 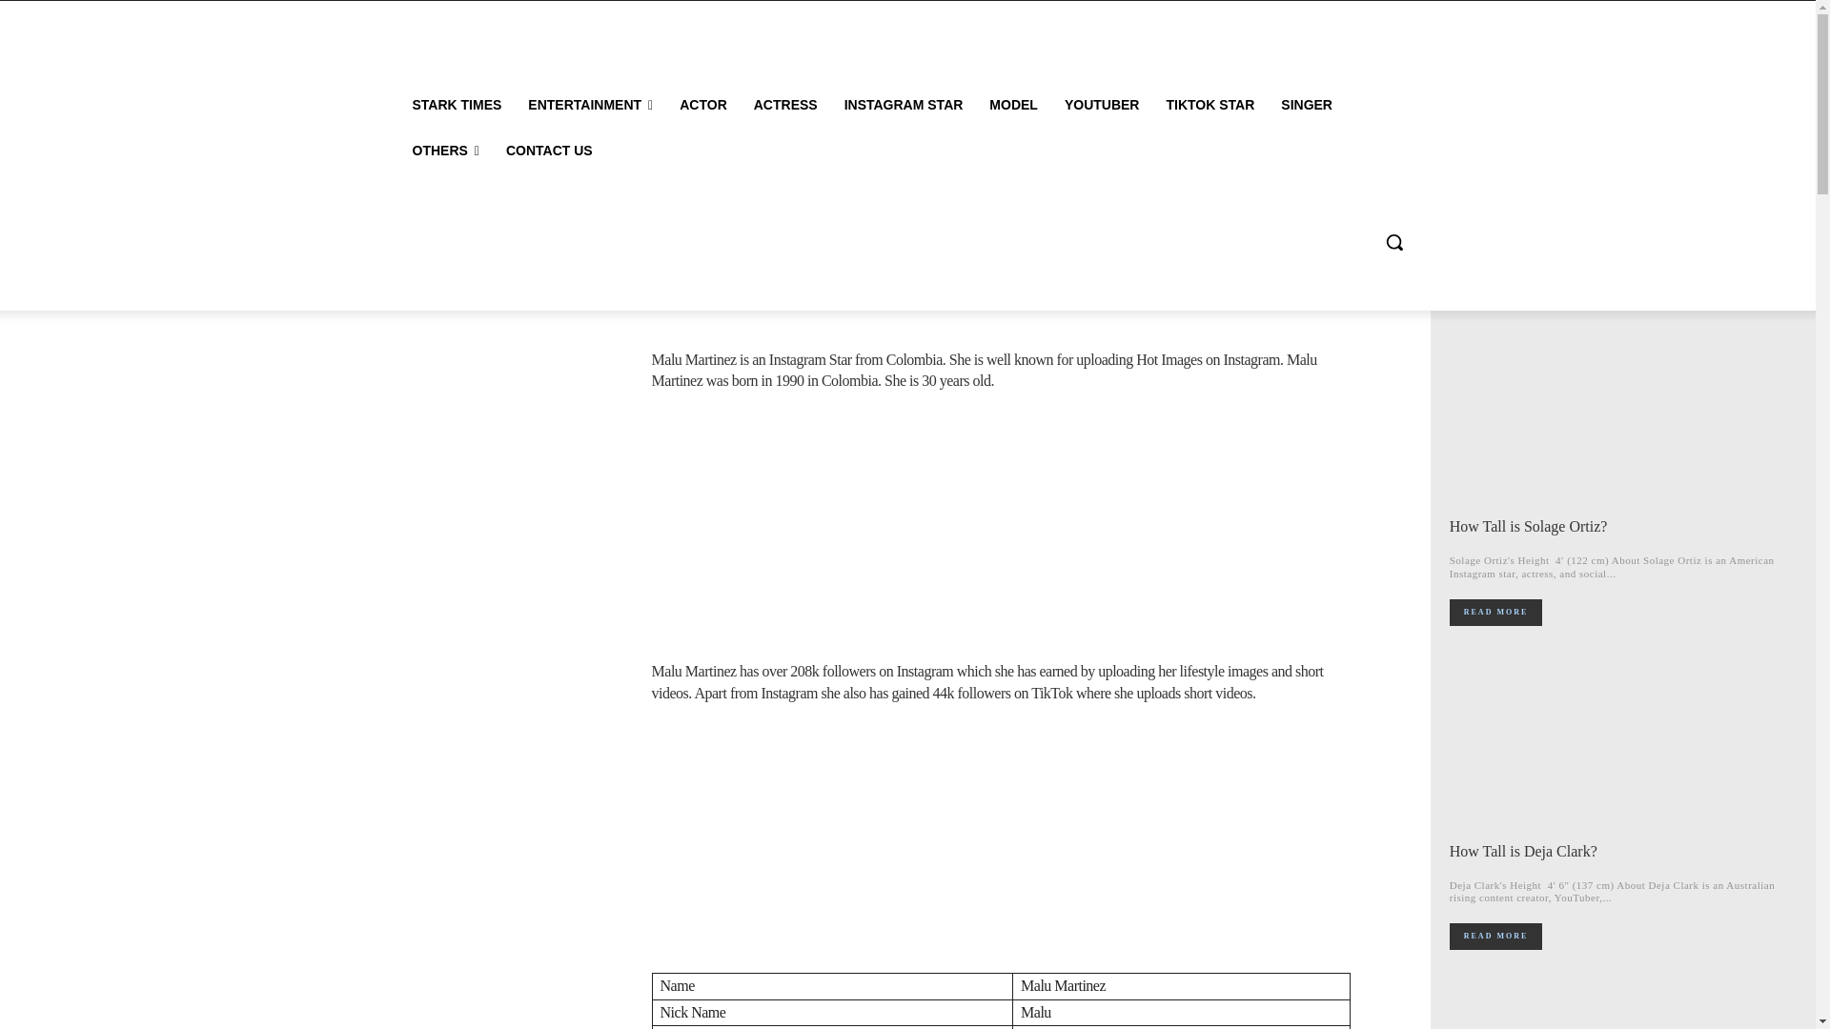 I want to click on Read more, so click(x=1495, y=936).